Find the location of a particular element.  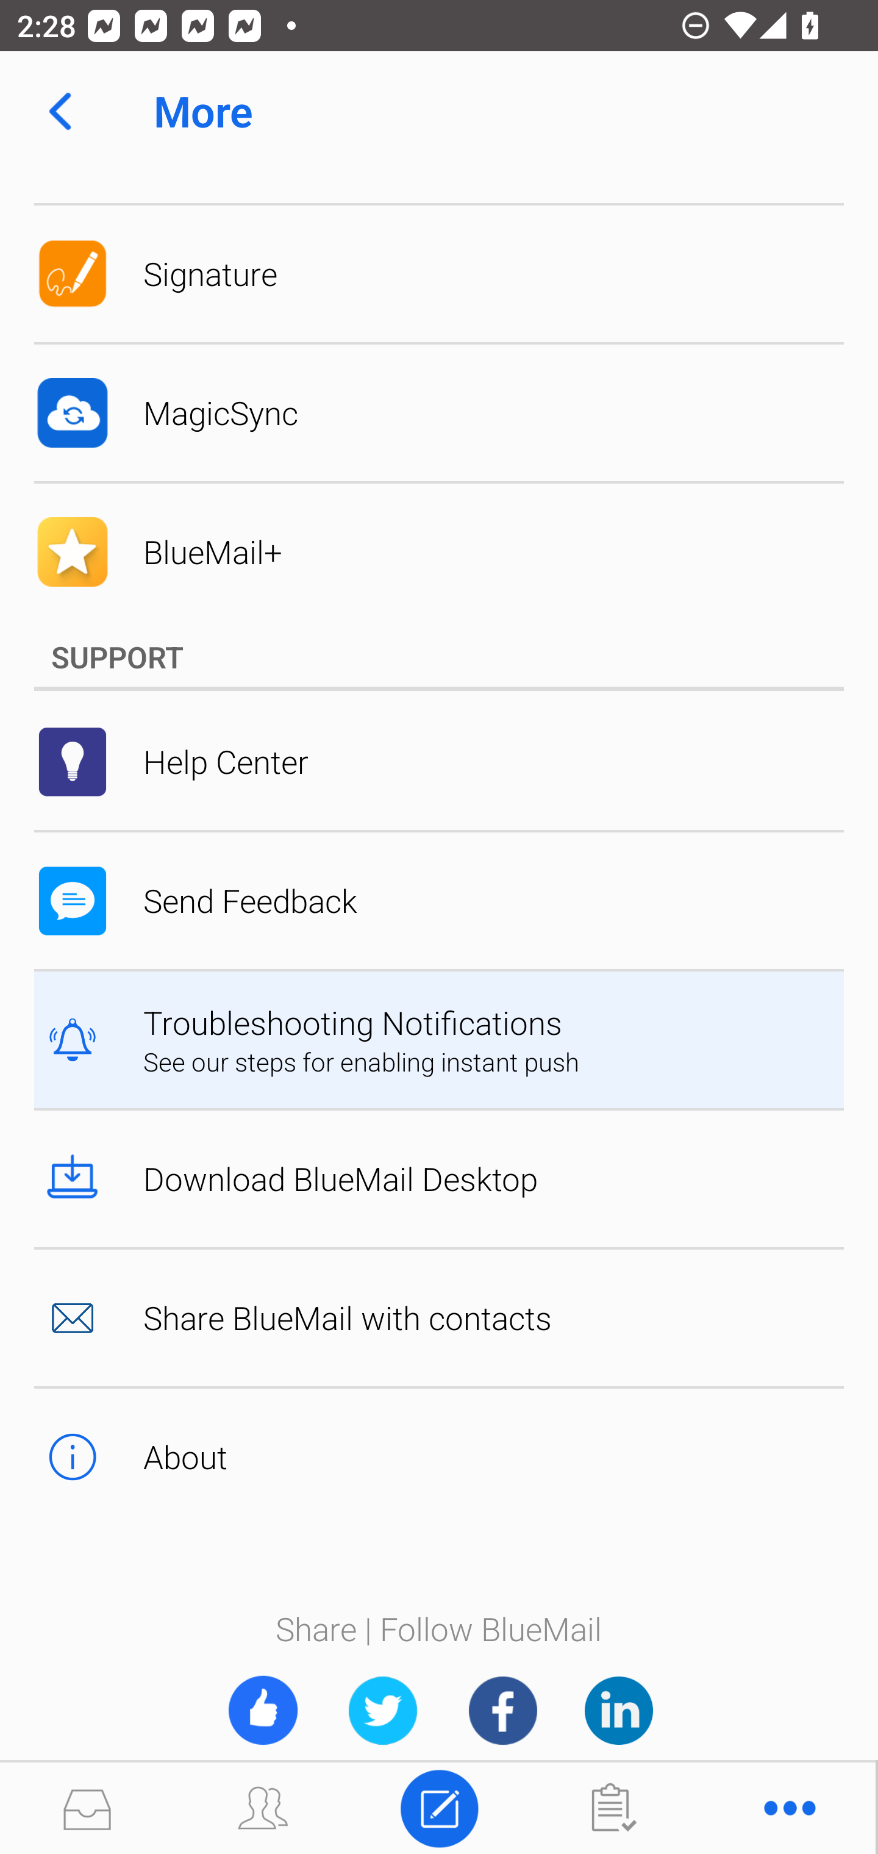

Follow us on Facebook is located at coordinates (502, 1710).